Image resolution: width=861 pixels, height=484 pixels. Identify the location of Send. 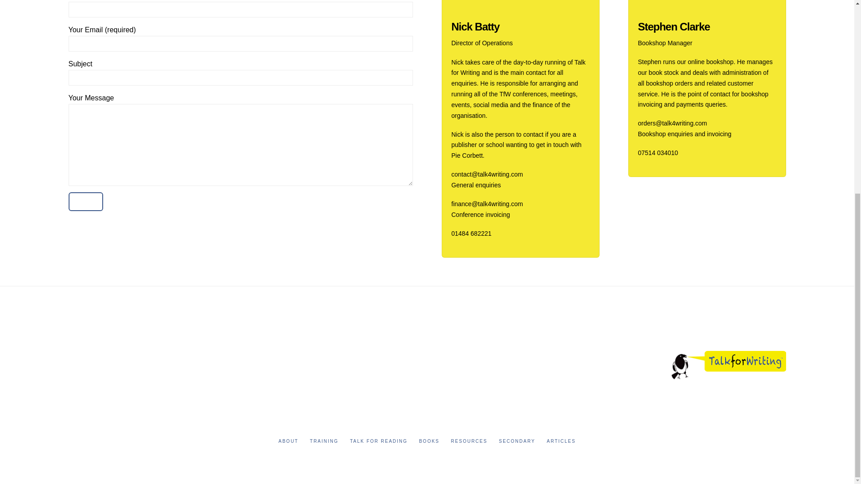
(85, 201).